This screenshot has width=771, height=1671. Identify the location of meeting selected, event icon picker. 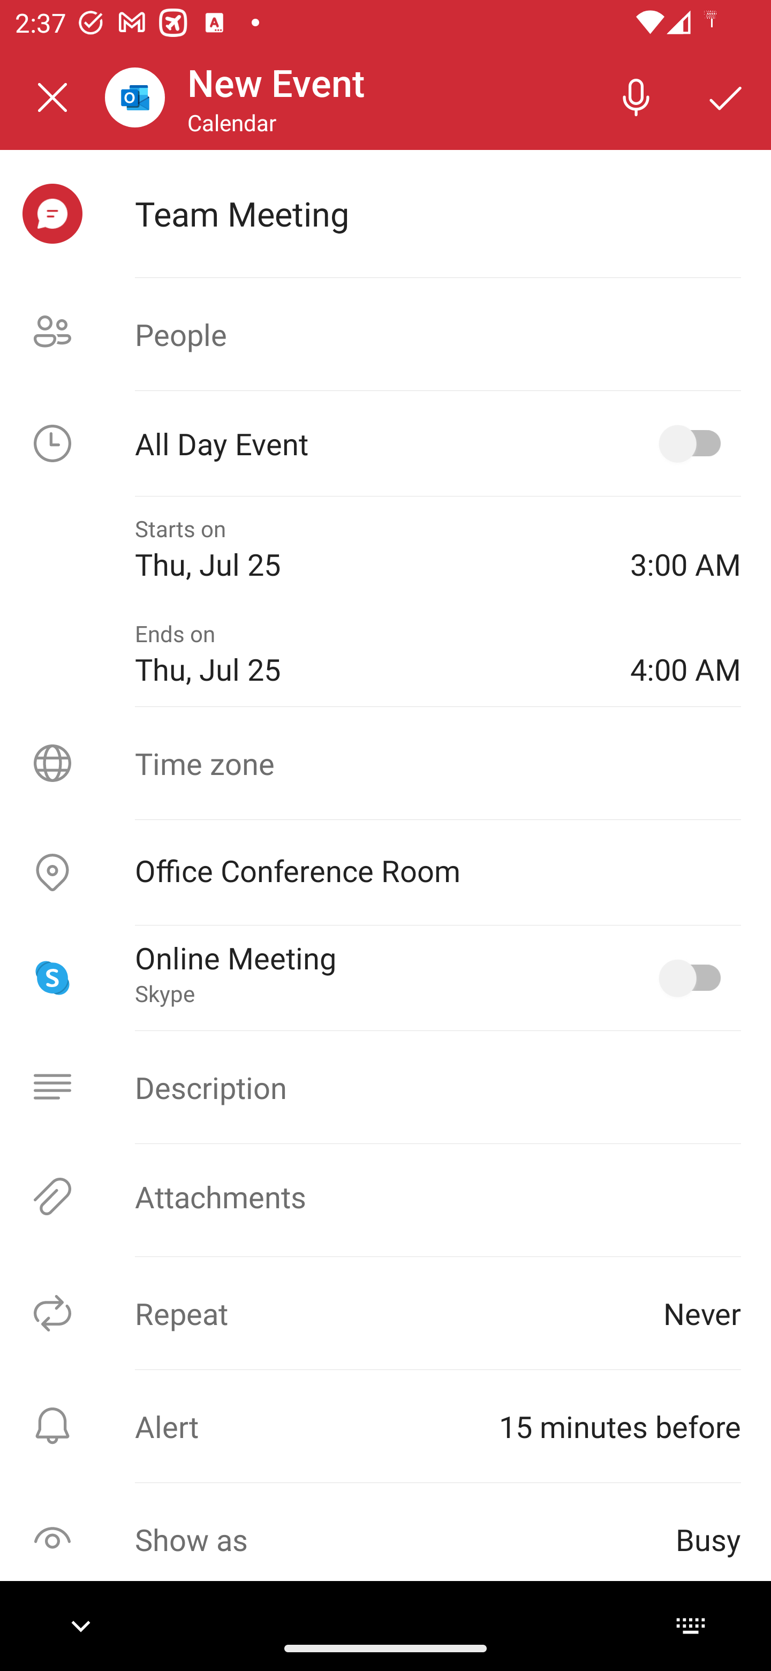
(52, 214).